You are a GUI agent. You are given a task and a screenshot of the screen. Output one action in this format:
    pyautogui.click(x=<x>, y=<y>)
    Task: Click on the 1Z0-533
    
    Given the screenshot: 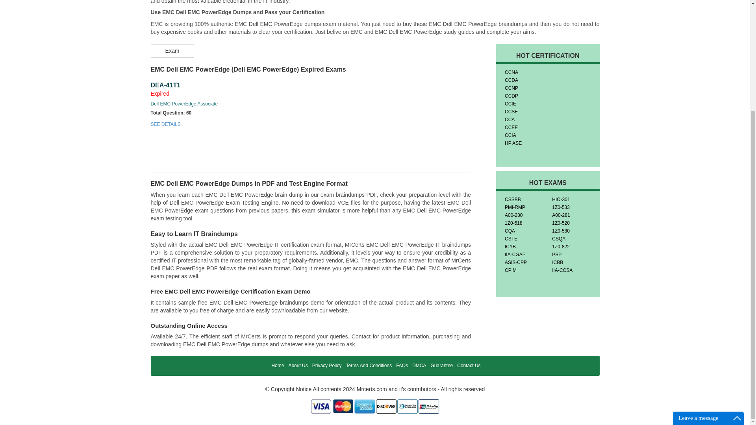 What is the action you would take?
    pyautogui.click(x=561, y=207)
    